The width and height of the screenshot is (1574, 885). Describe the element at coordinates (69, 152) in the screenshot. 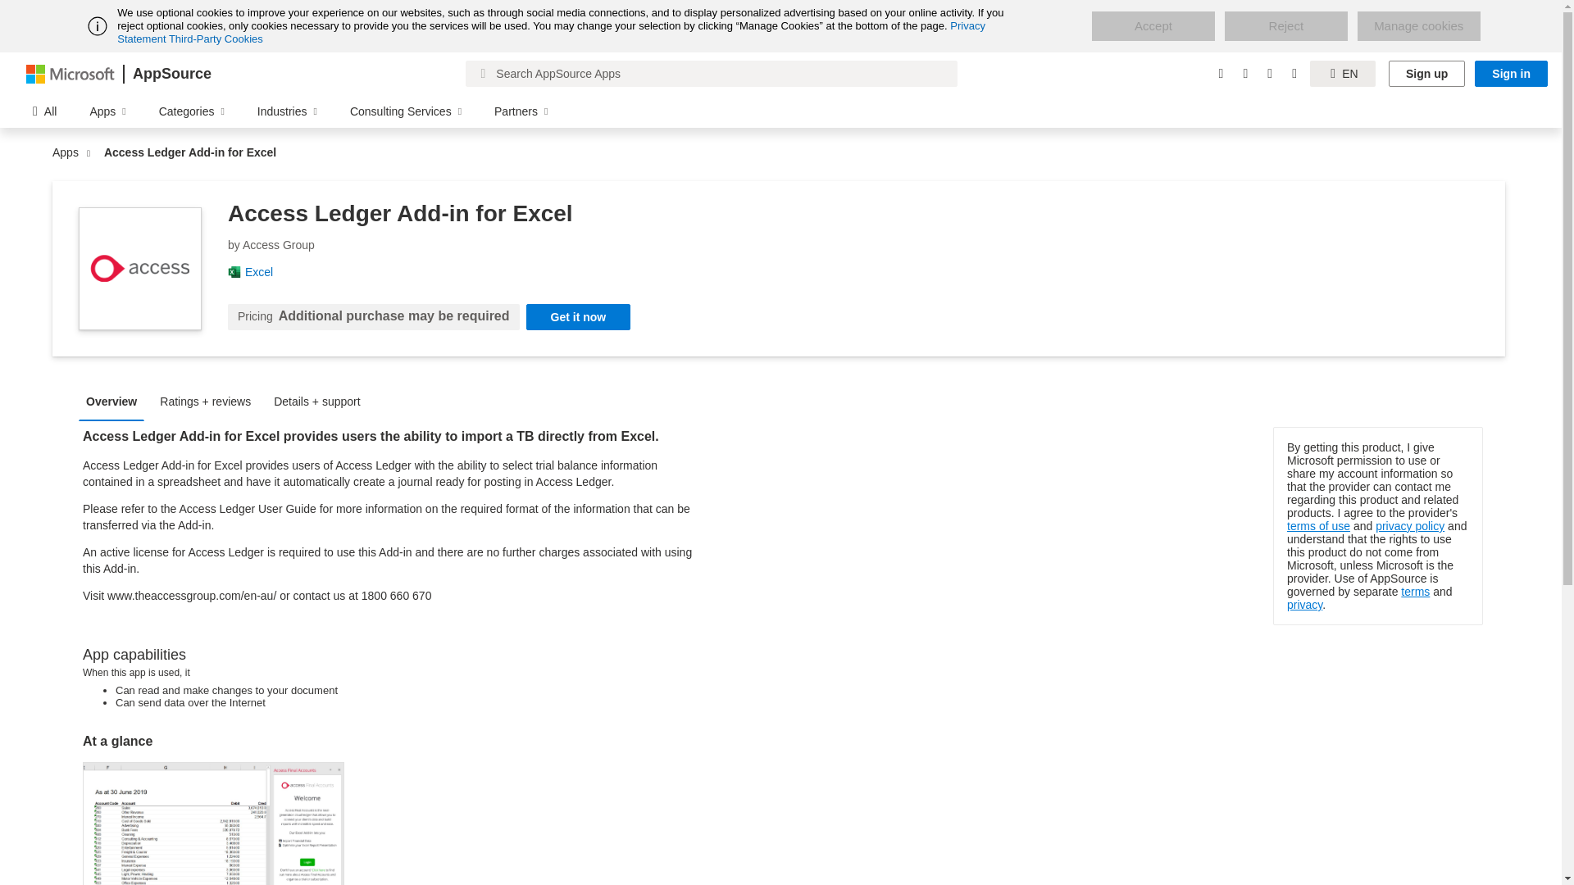

I see `Apps` at that location.